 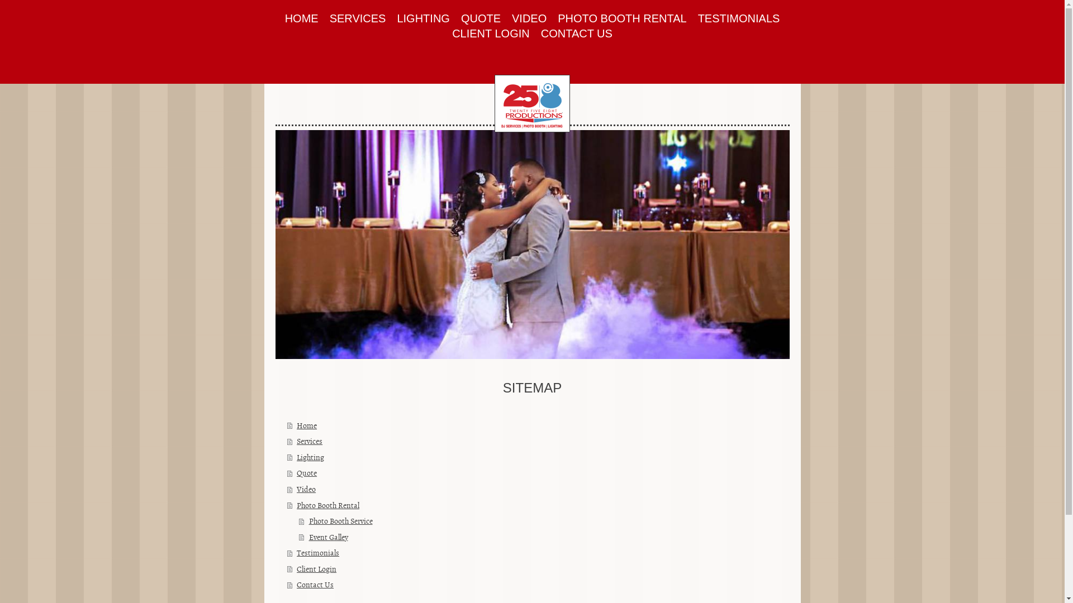 What do you see at coordinates (302, 19) in the screenshot?
I see `HOME` at bounding box center [302, 19].